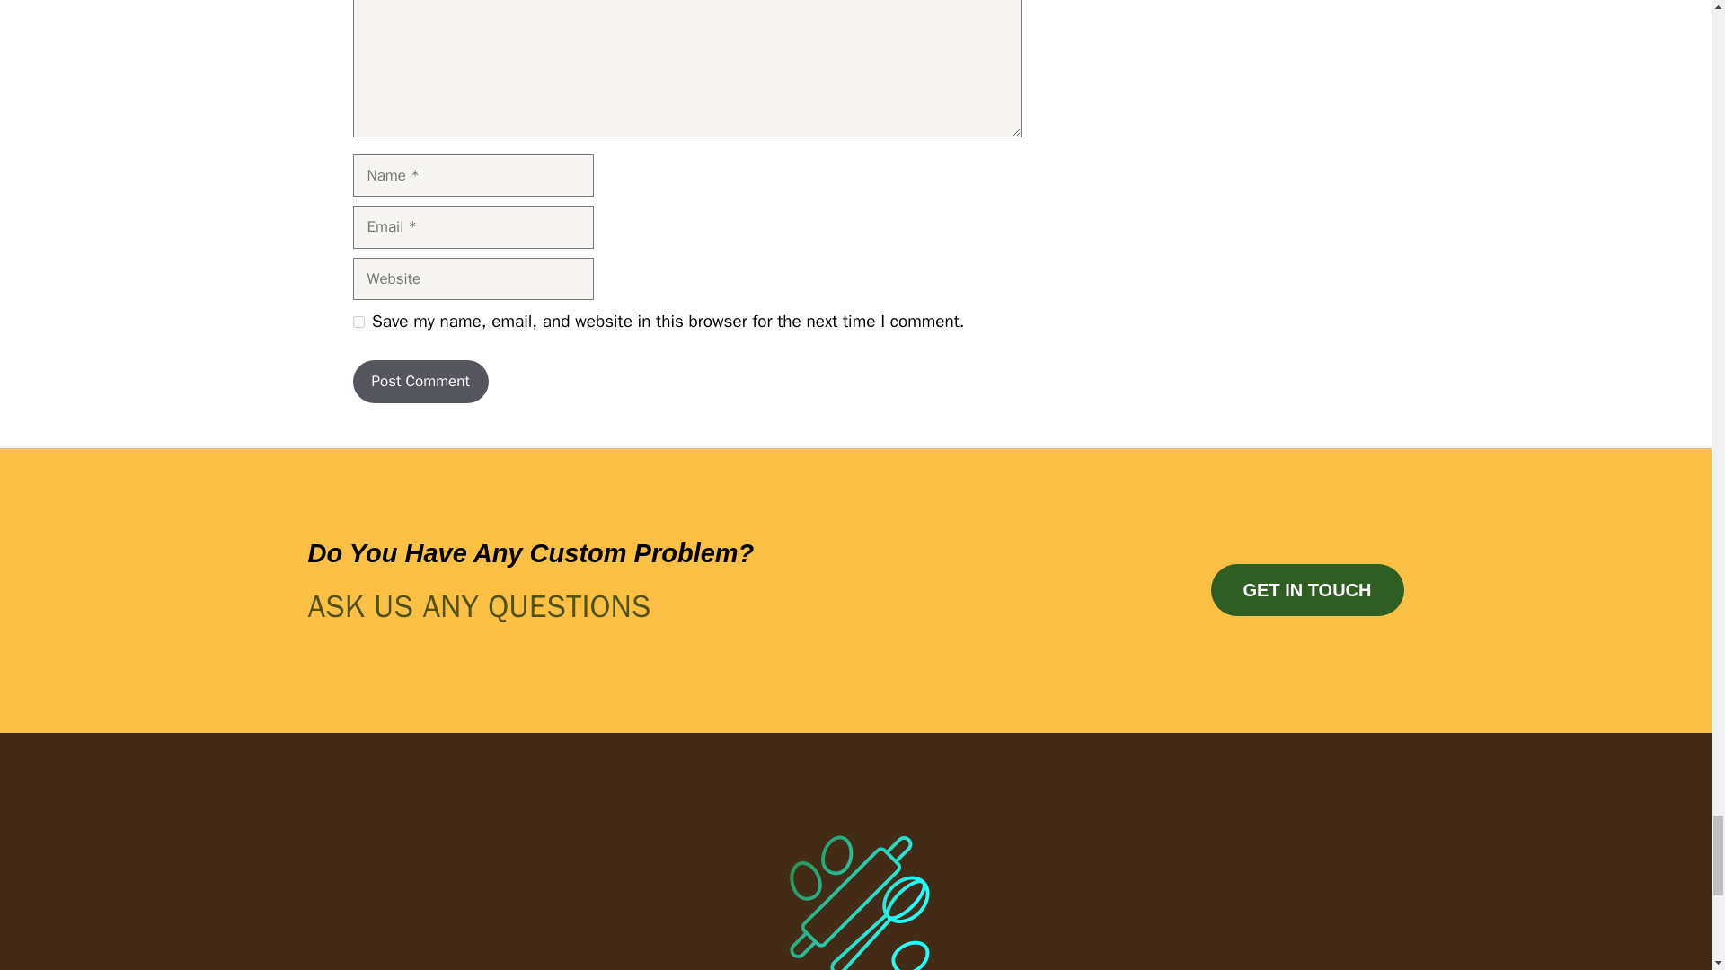  Describe the element at coordinates (358, 322) in the screenshot. I see `yes` at that location.